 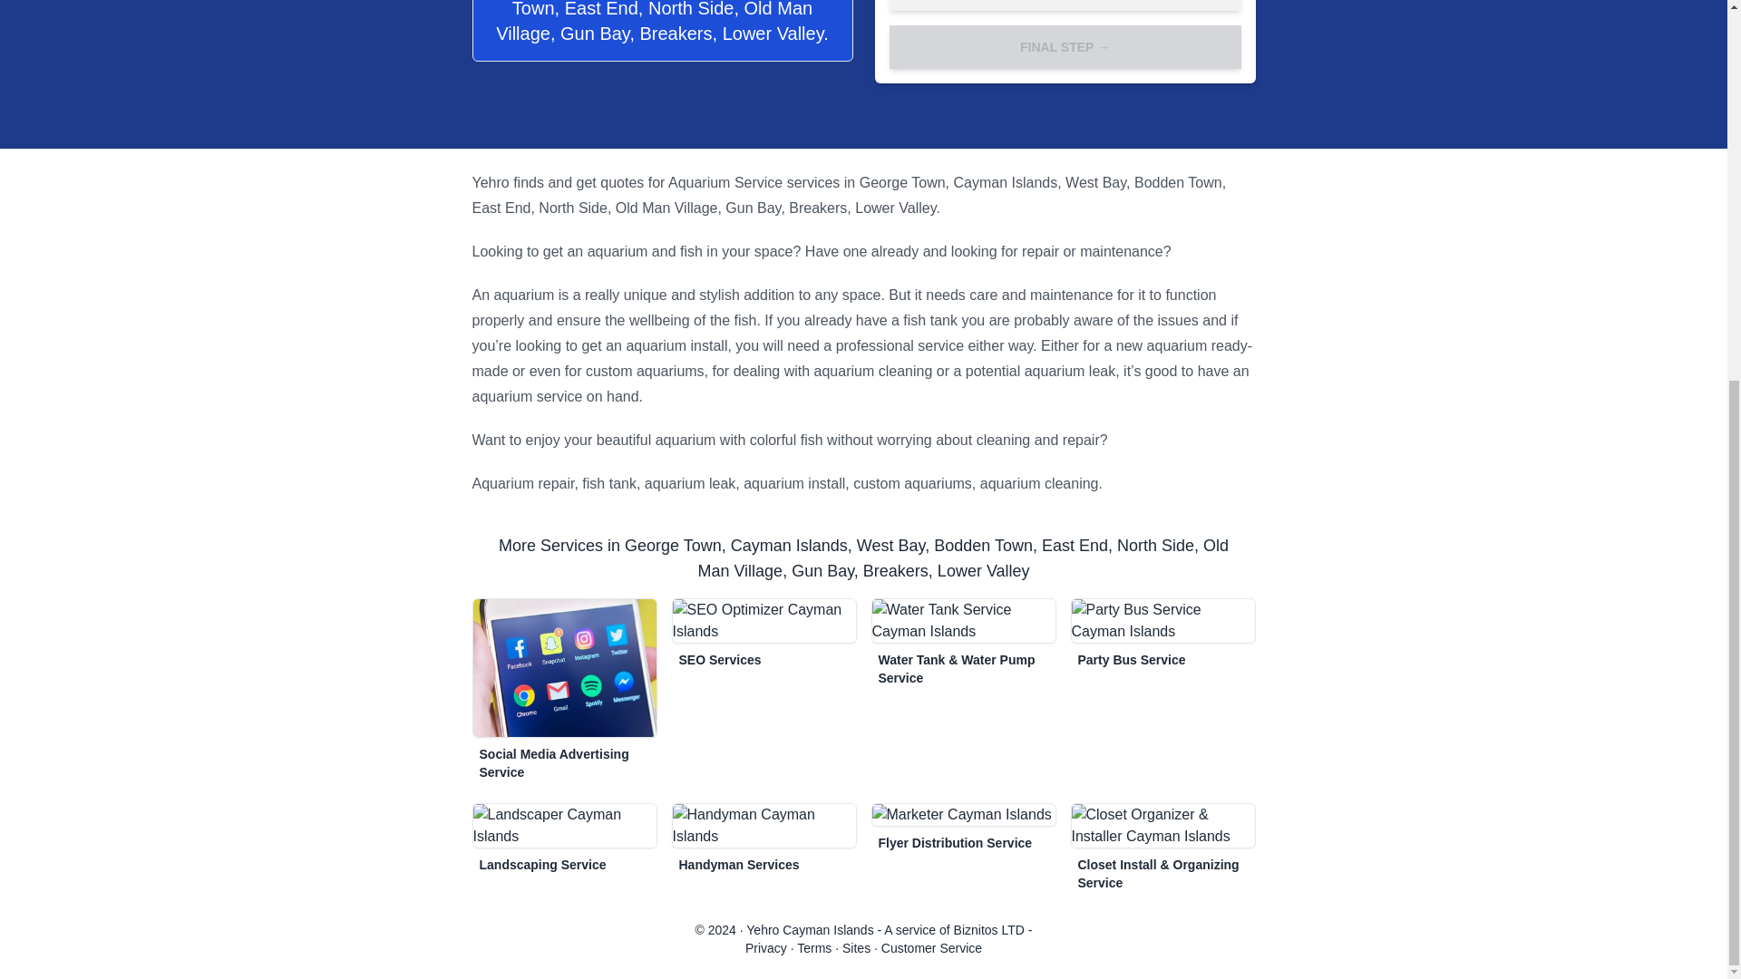 What do you see at coordinates (564, 825) in the screenshot?
I see `Cayman Islands Landscaper` at bounding box center [564, 825].